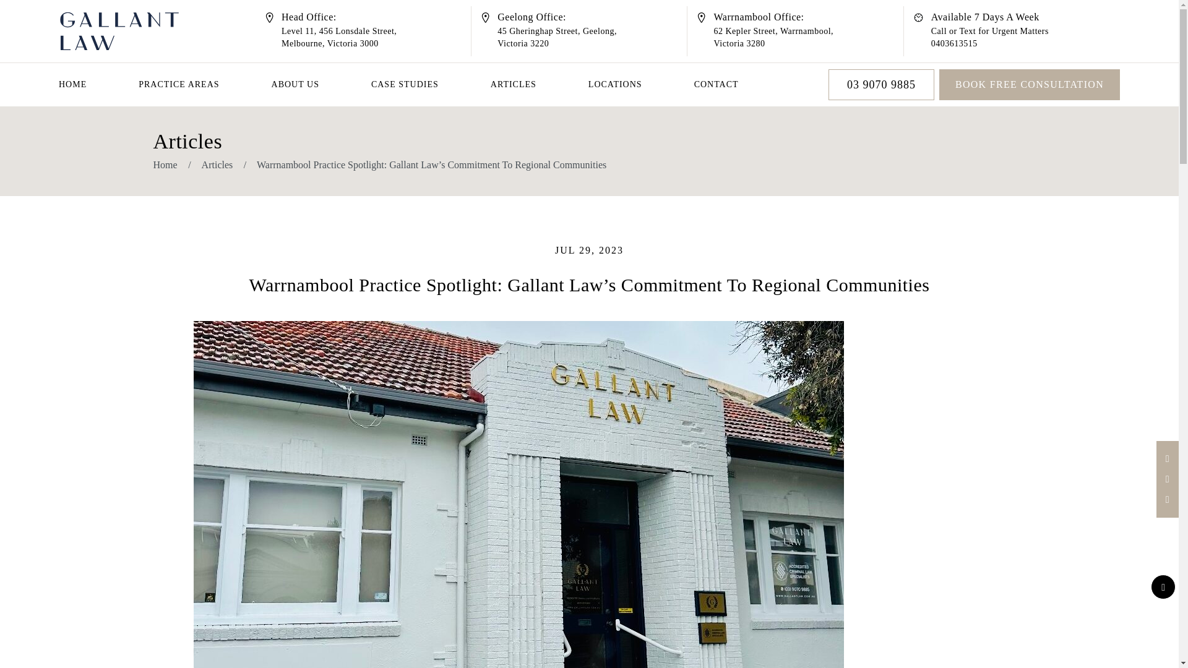  I want to click on 0403613515, so click(539, 84).